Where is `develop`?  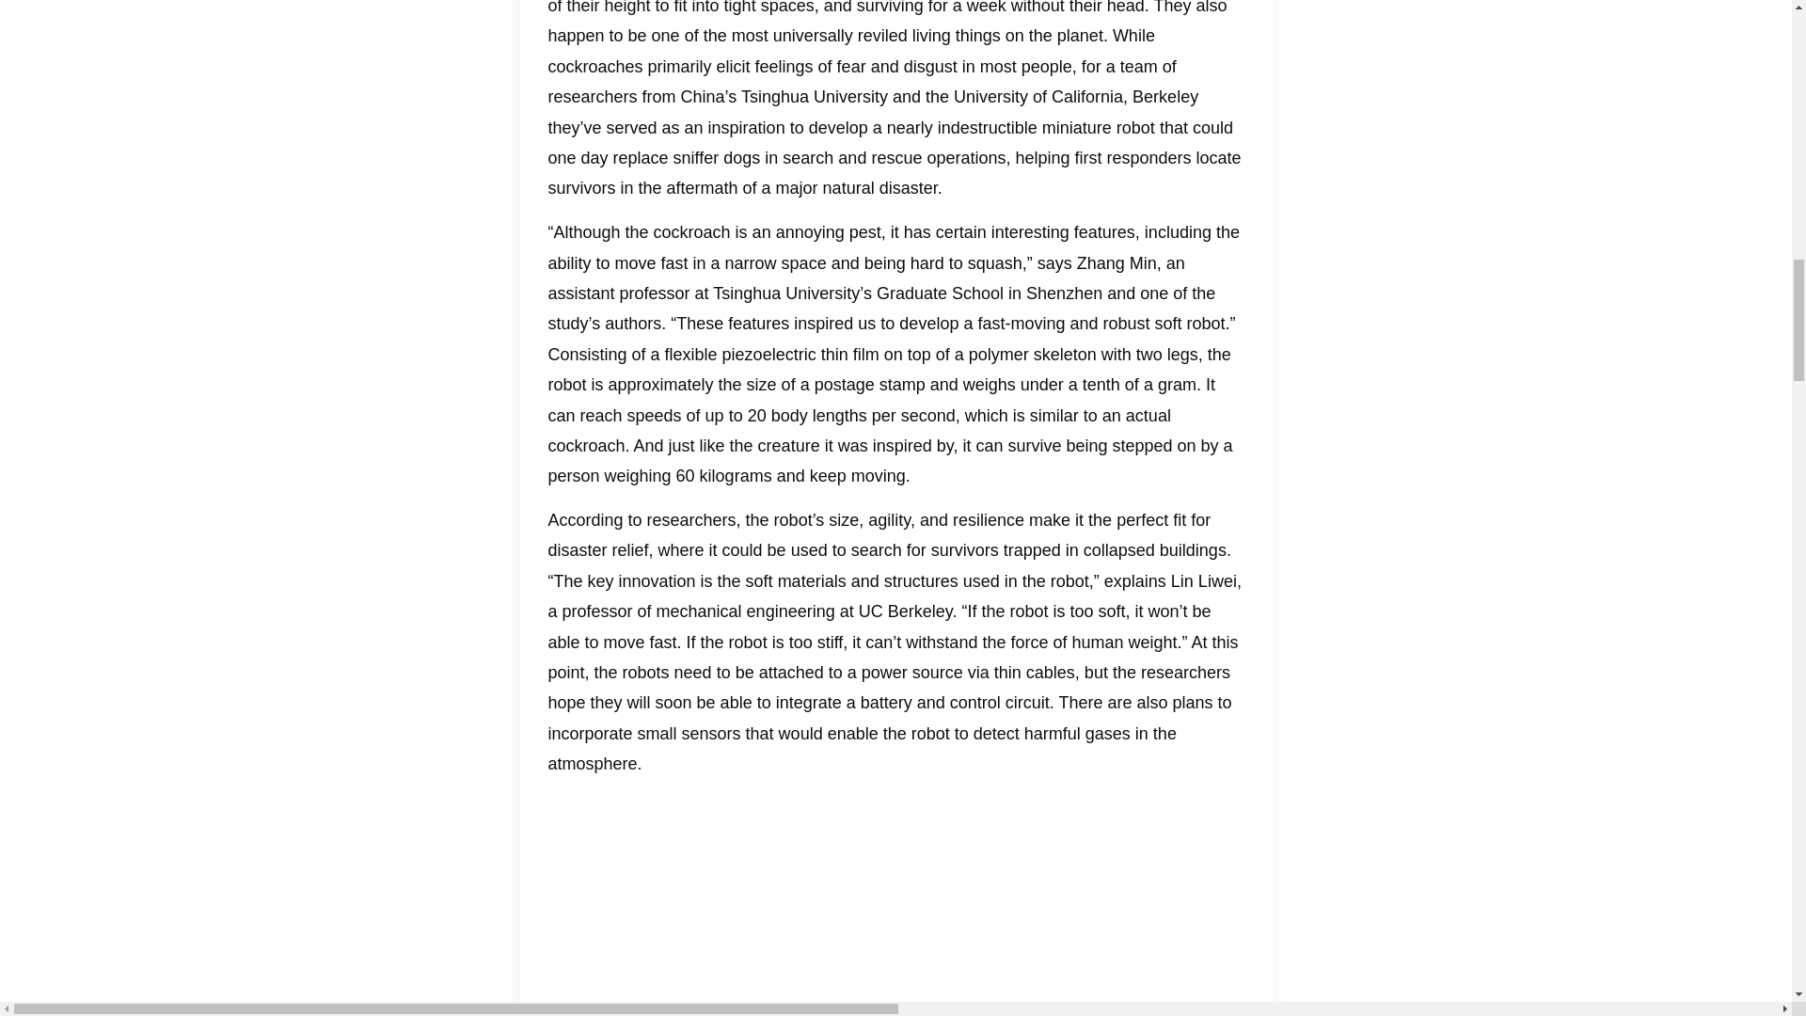
develop is located at coordinates (839, 128).